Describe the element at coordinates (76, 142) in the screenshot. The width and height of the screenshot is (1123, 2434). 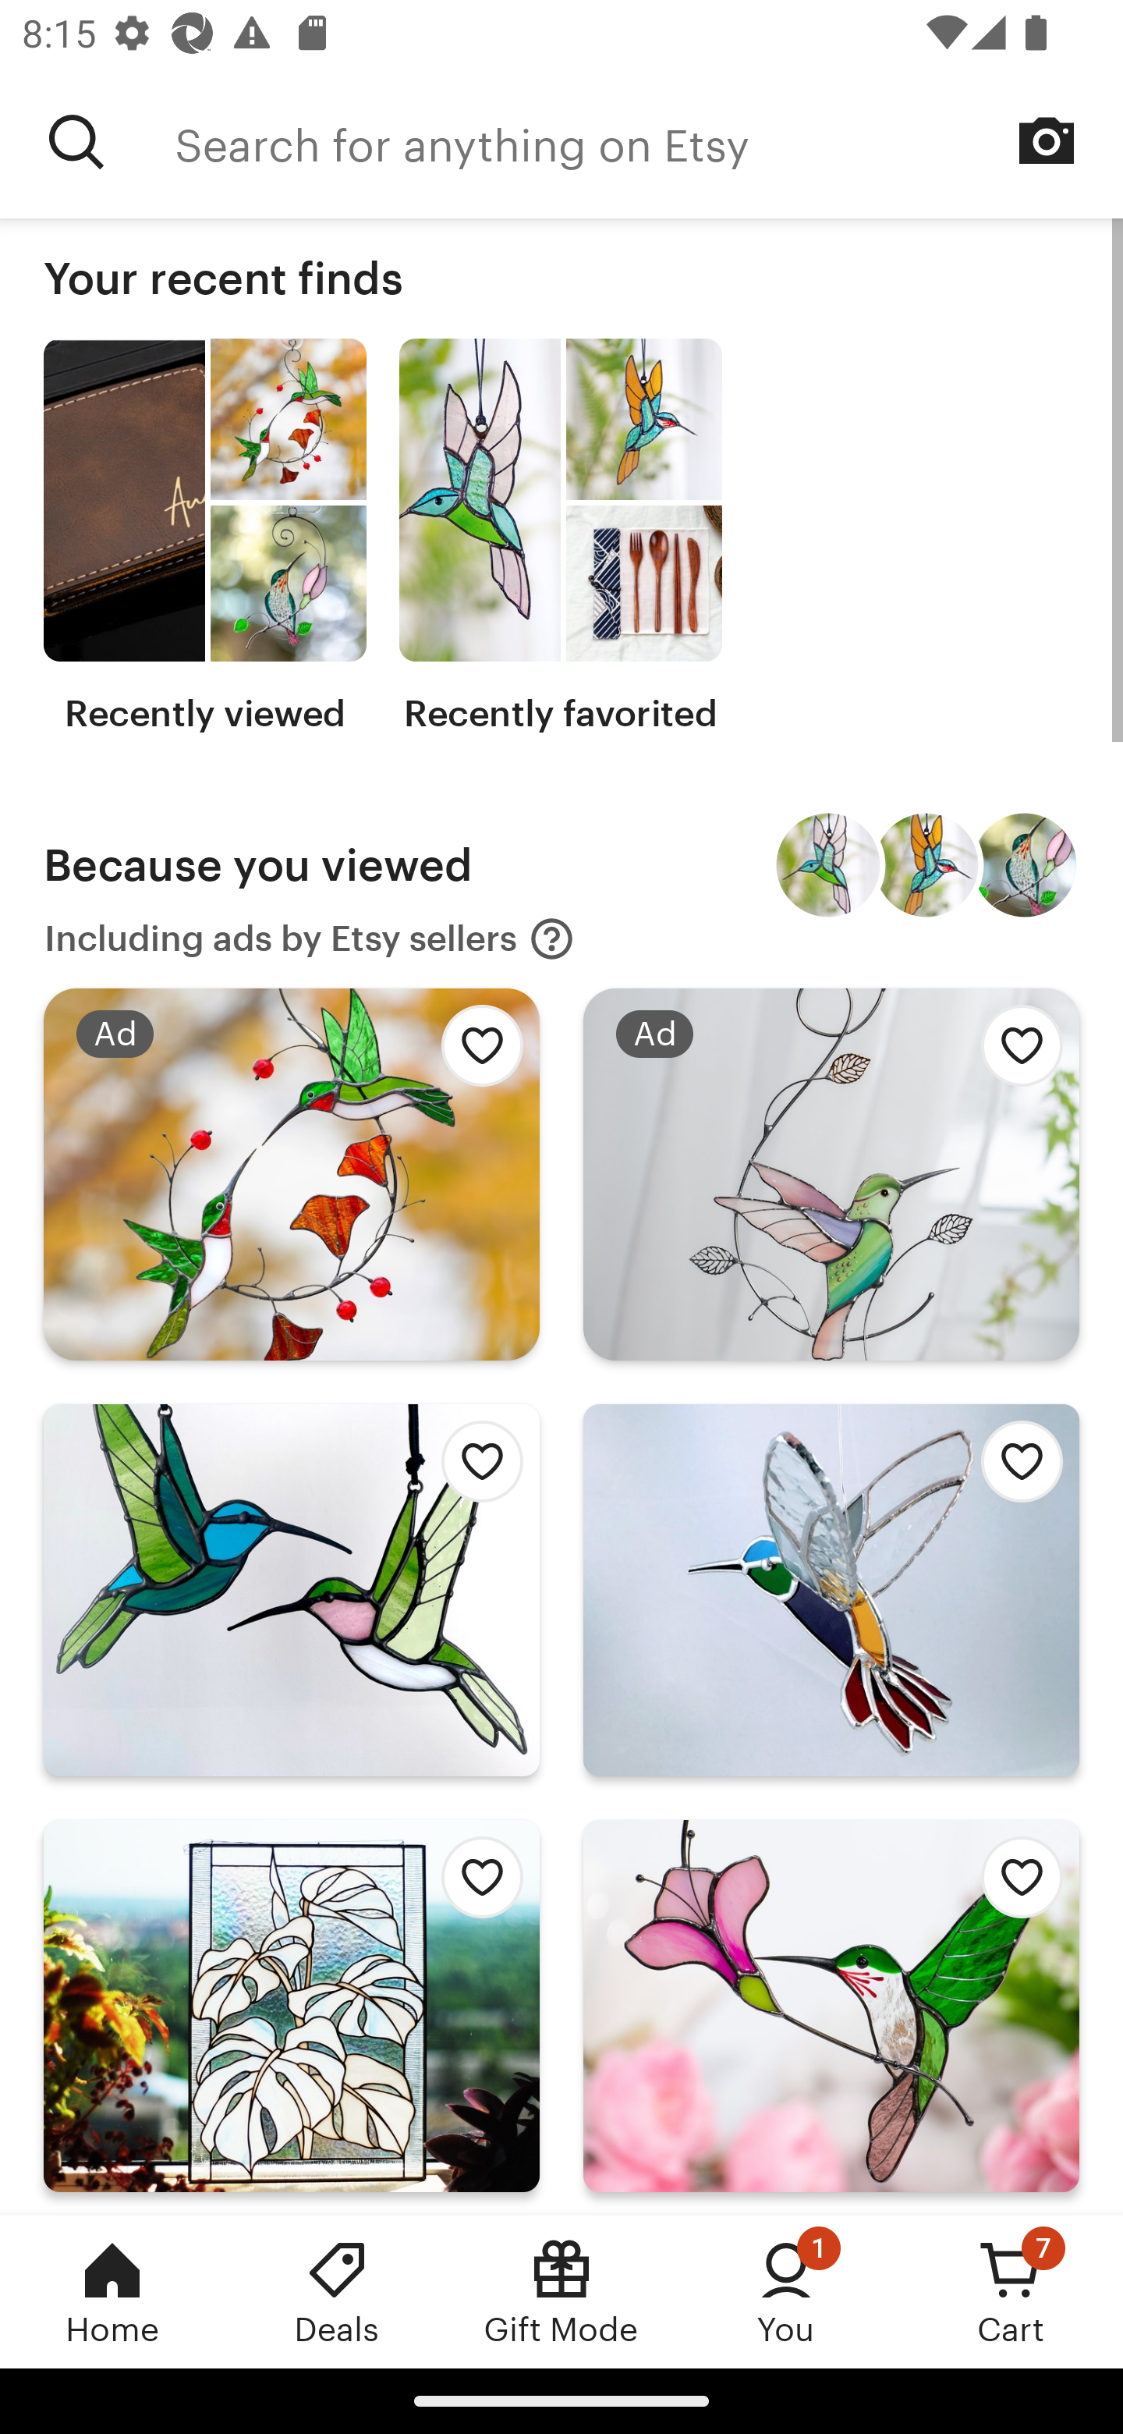
I see `Search for anything on Etsy` at that location.